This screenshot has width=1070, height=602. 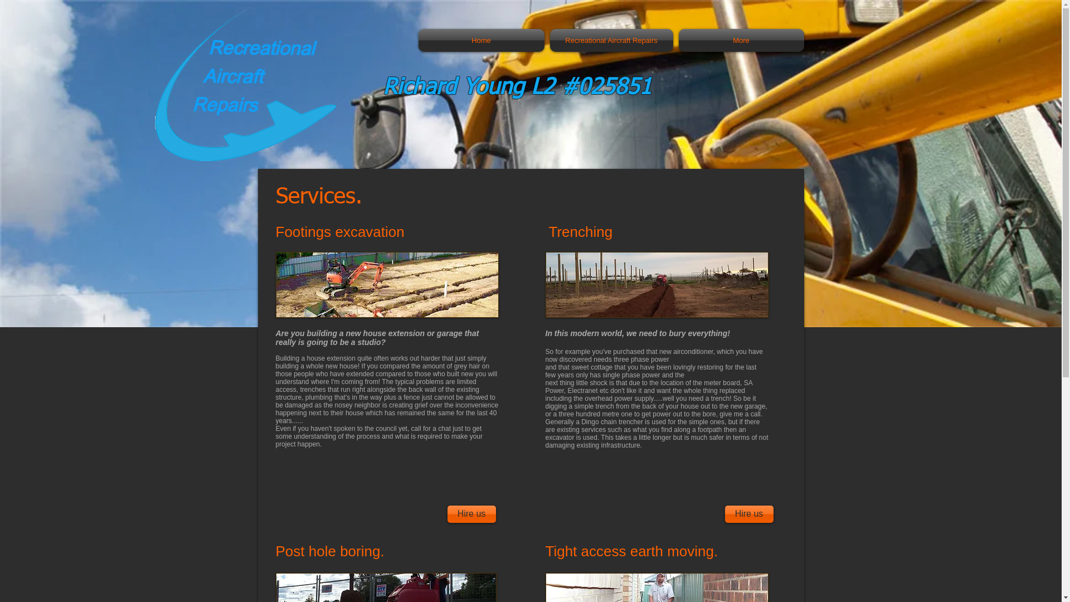 What do you see at coordinates (749, 514) in the screenshot?
I see `Hire us` at bounding box center [749, 514].